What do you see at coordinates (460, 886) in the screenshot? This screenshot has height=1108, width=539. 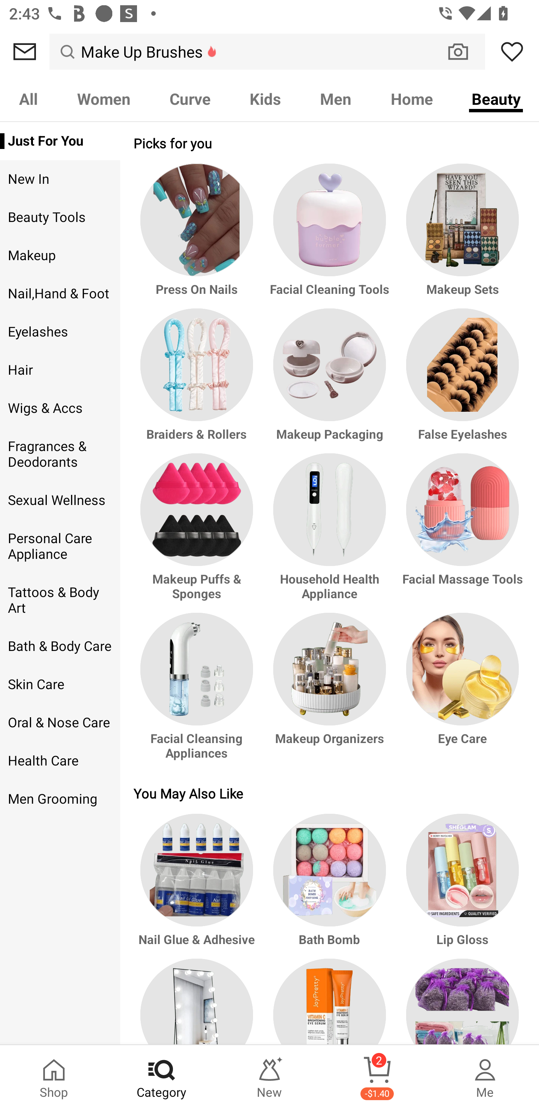 I see `Lip Gloss` at bounding box center [460, 886].